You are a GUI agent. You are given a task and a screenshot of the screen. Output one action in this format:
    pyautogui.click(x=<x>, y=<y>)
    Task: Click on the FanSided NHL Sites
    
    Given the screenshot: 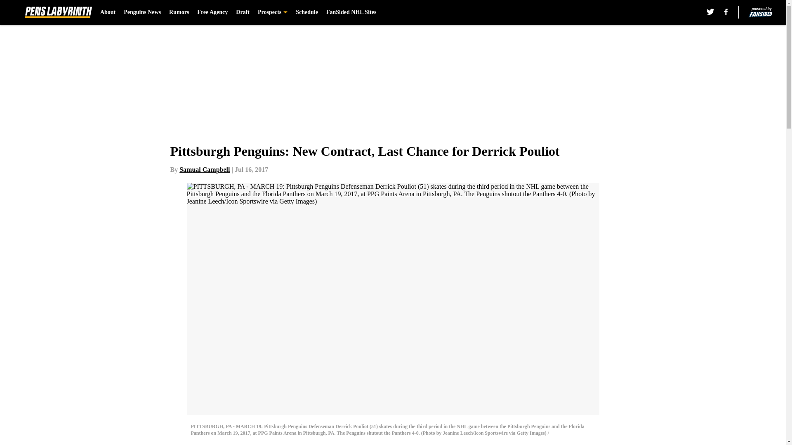 What is the action you would take?
    pyautogui.click(x=351, y=12)
    